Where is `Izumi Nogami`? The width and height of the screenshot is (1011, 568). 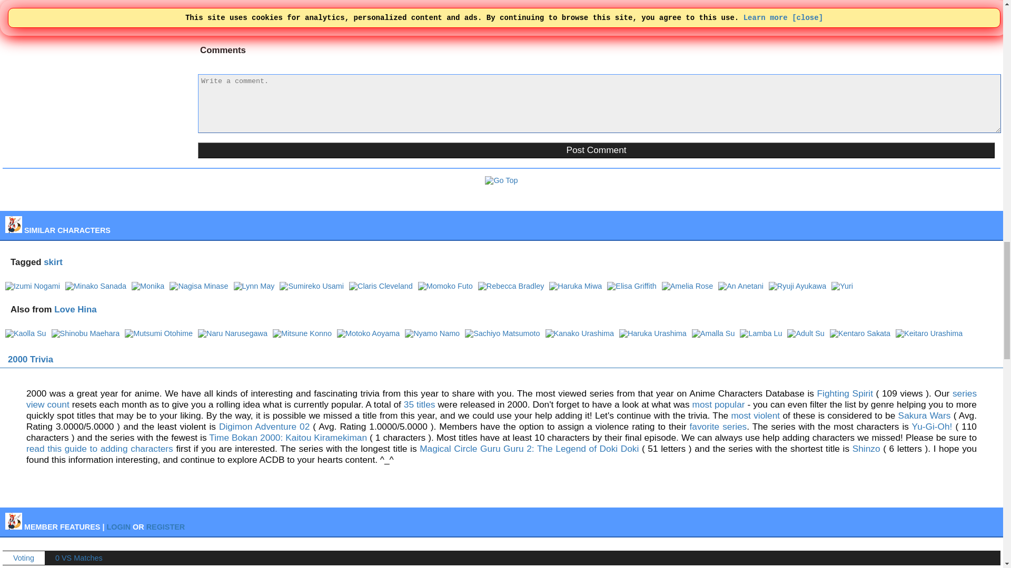 Izumi Nogami is located at coordinates (32, 286).